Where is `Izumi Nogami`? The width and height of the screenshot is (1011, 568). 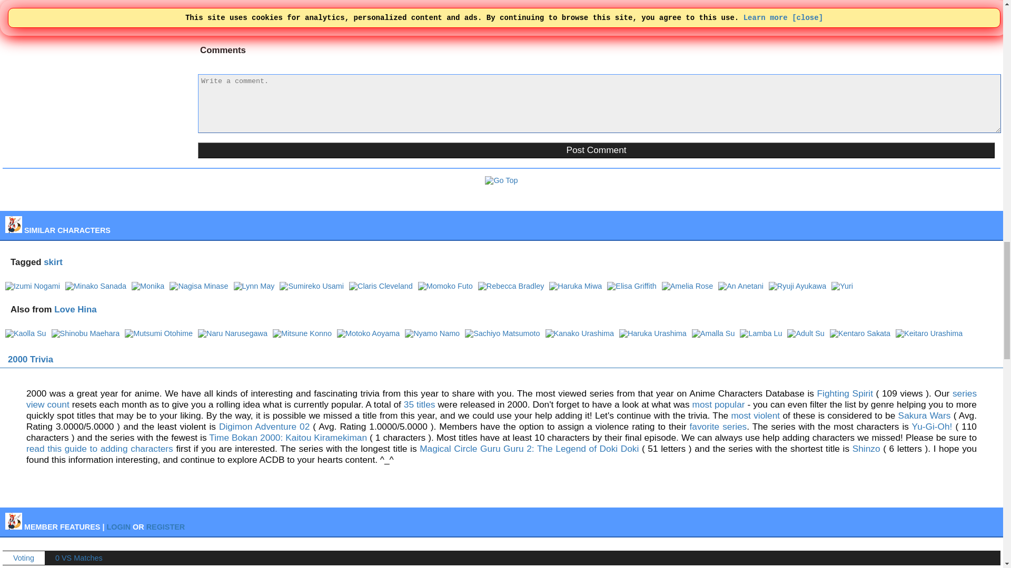 Izumi Nogami is located at coordinates (32, 286).